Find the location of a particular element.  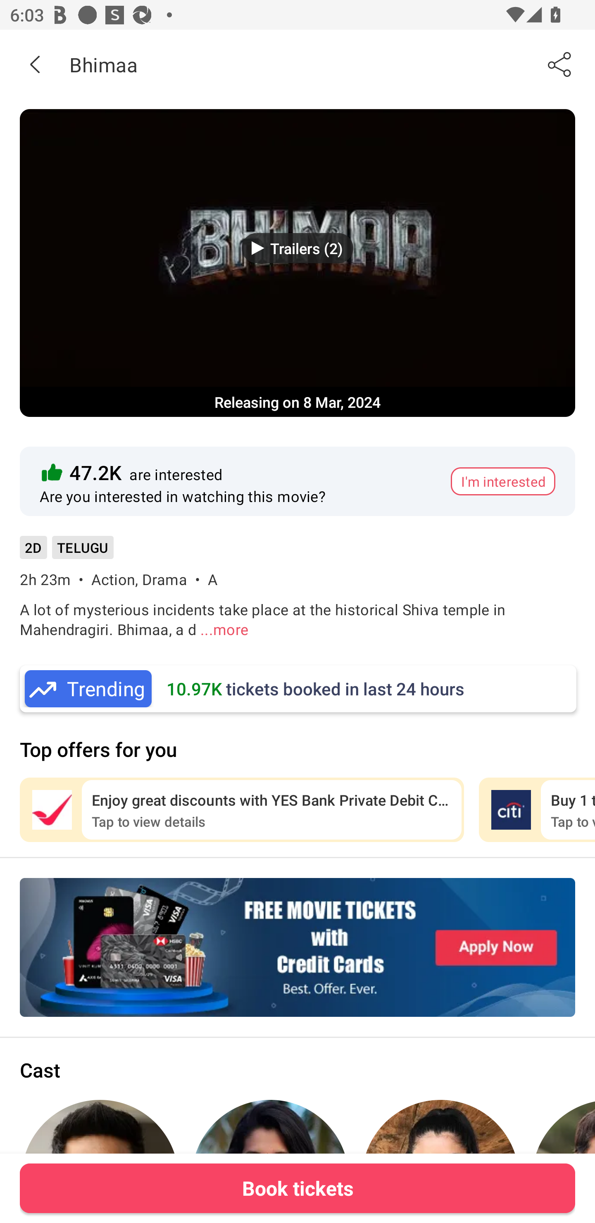

Trailers (2) is located at coordinates (297, 248).